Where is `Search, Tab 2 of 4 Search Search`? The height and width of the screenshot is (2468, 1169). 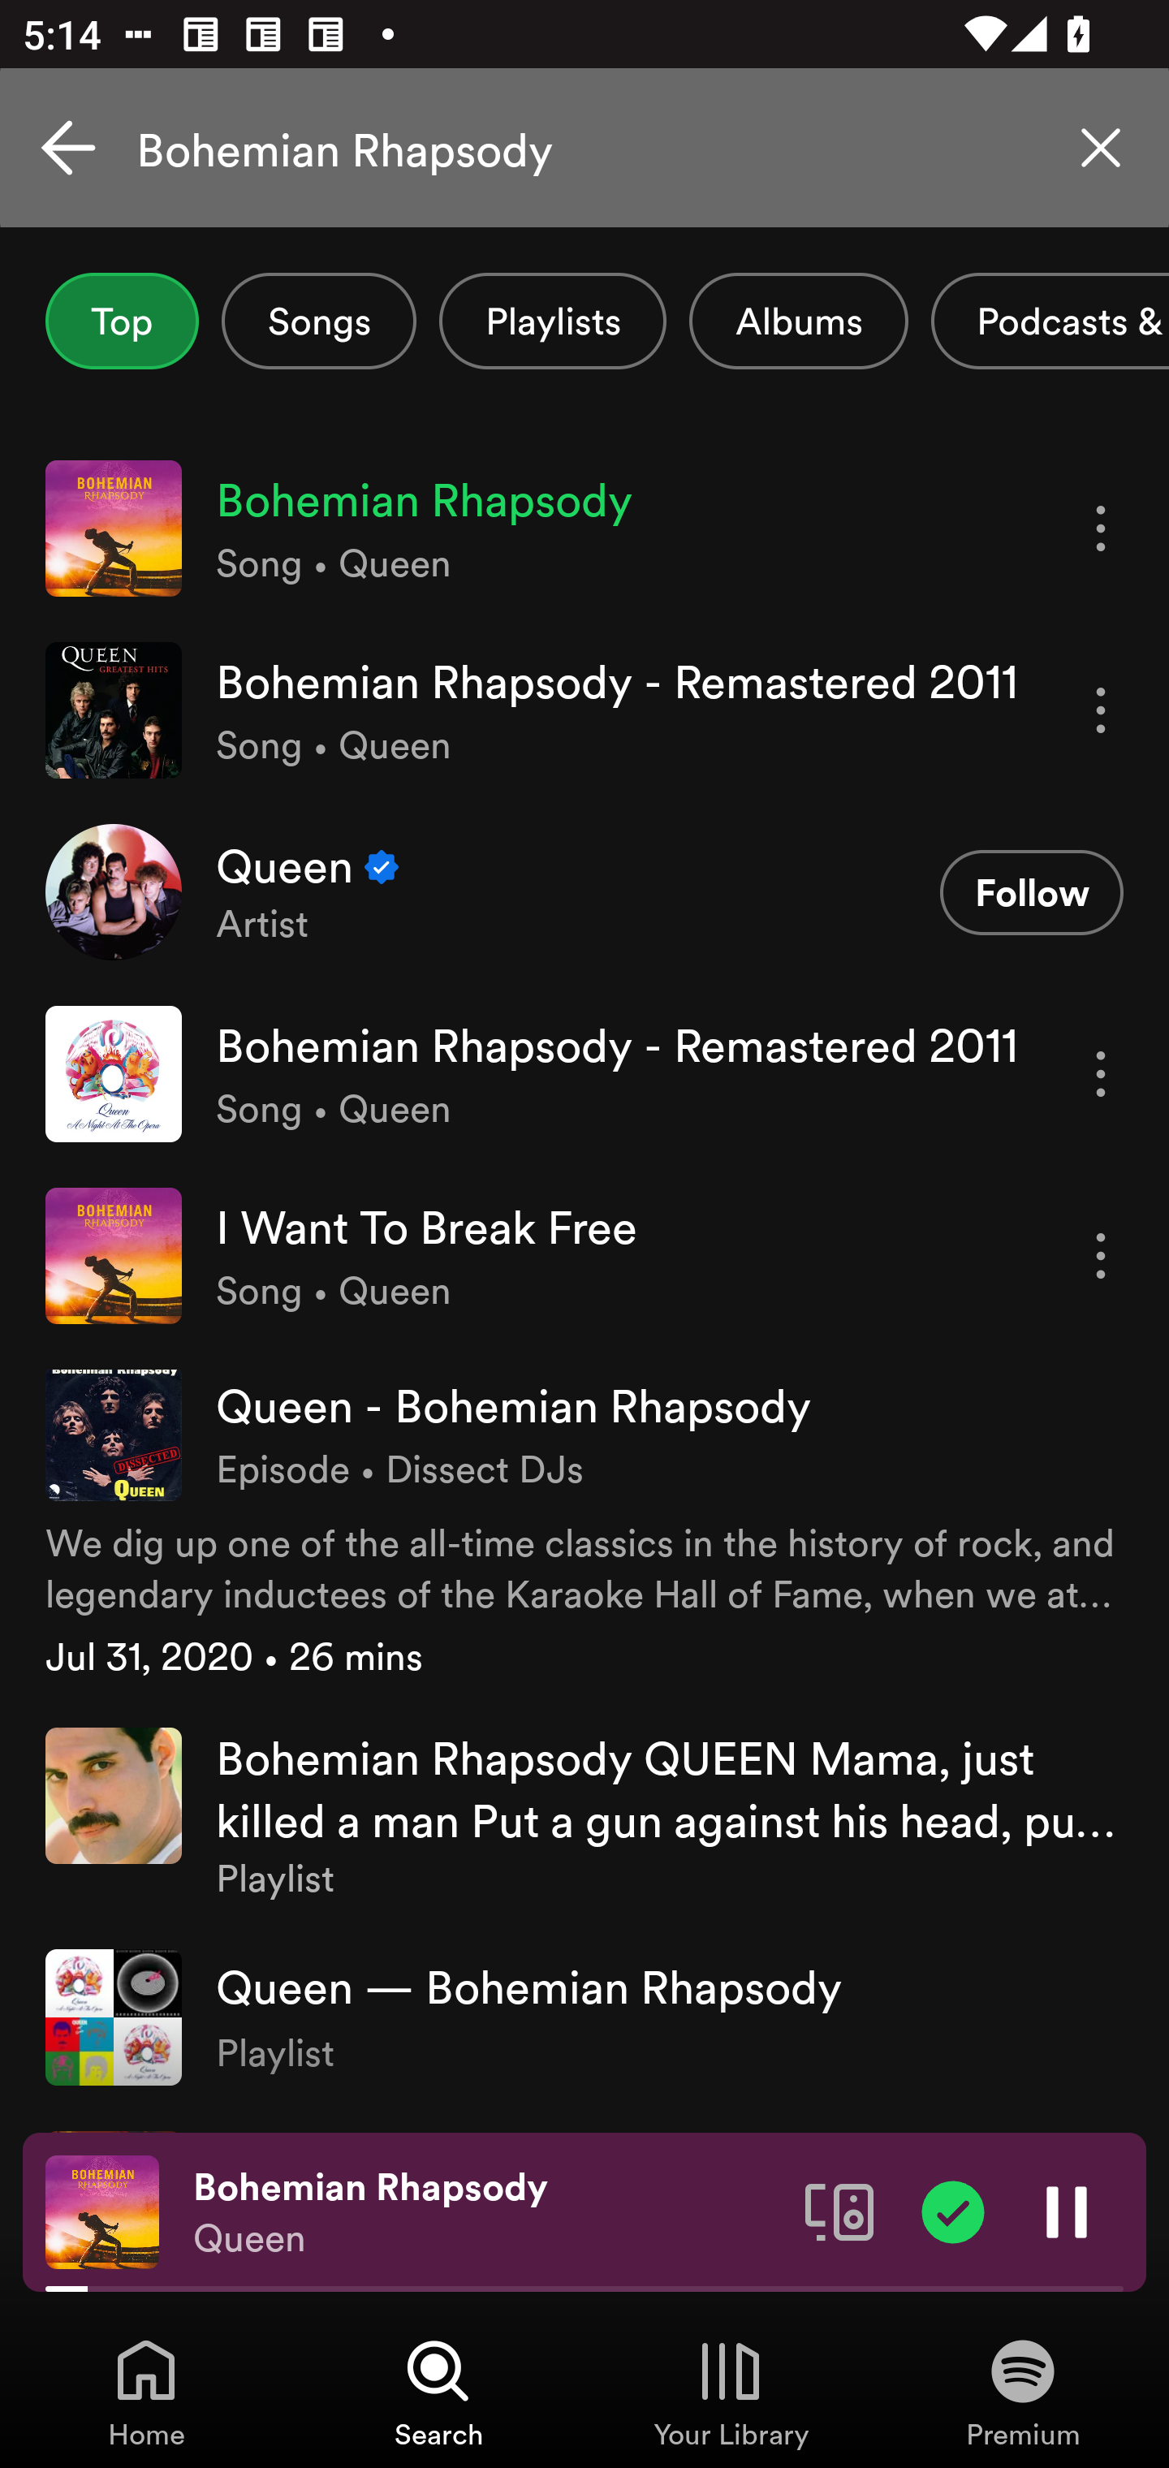
Search, Tab 2 of 4 Search Search is located at coordinates (438, 2392).